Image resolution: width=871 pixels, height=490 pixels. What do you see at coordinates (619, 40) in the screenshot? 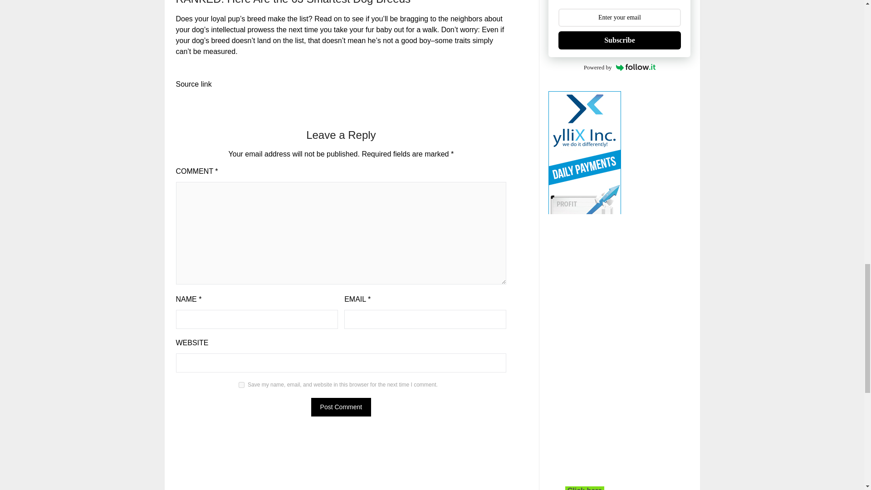
I see `Subscribe` at bounding box center [619, 40].